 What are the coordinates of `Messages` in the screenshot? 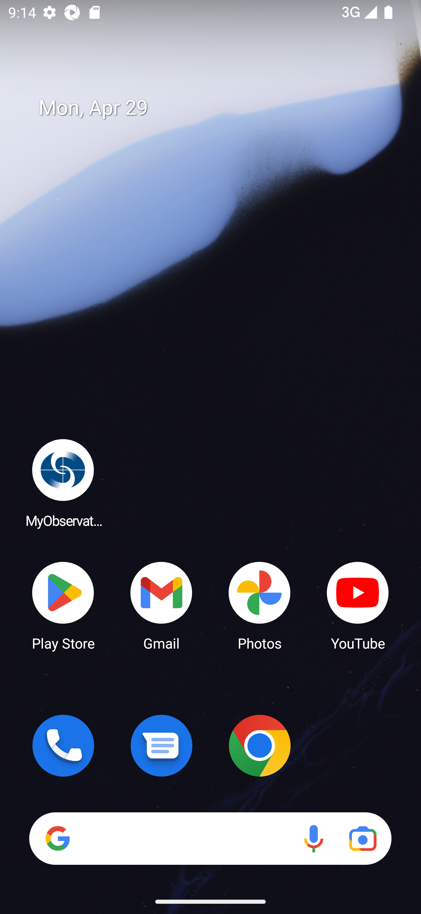 It's located at (161, 746).